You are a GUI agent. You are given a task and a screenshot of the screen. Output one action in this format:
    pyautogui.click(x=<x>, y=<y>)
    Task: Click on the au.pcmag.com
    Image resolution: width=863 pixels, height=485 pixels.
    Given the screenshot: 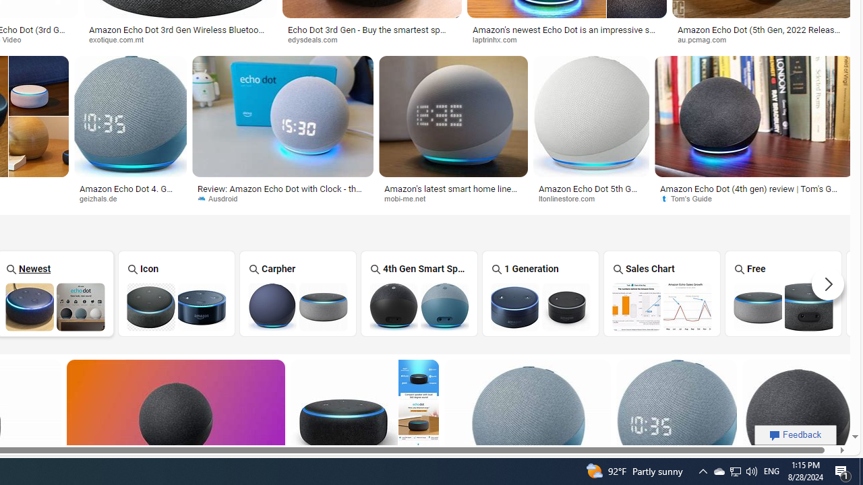 What is the action you would take?
    pyautogui.click(x=707, y=39)
    